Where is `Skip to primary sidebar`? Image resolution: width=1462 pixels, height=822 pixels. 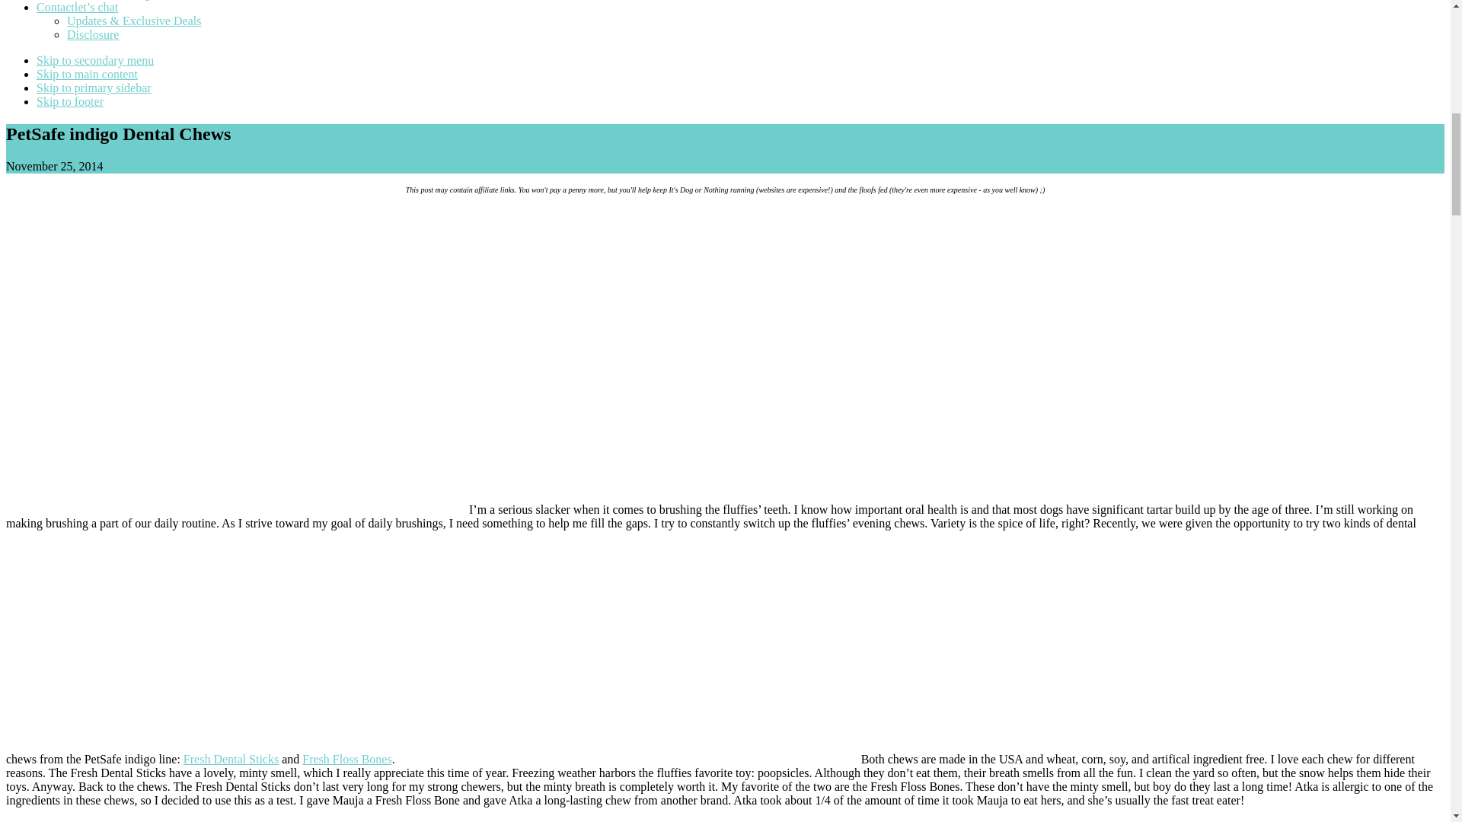 Skip to primary sidebar is located at coordinates (94, 88).